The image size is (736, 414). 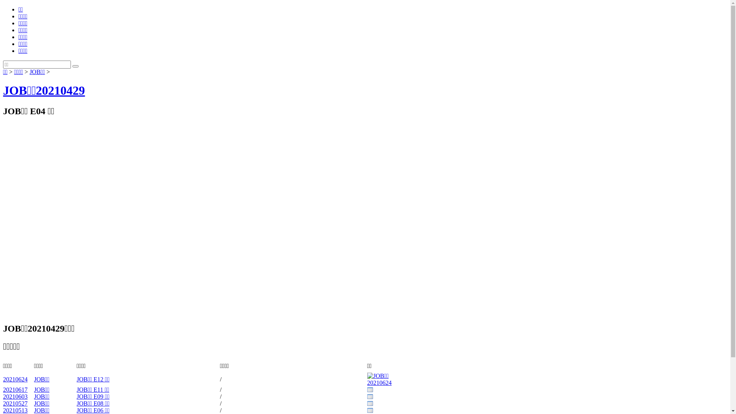 I want to click on /, so click(x=221, y=396).